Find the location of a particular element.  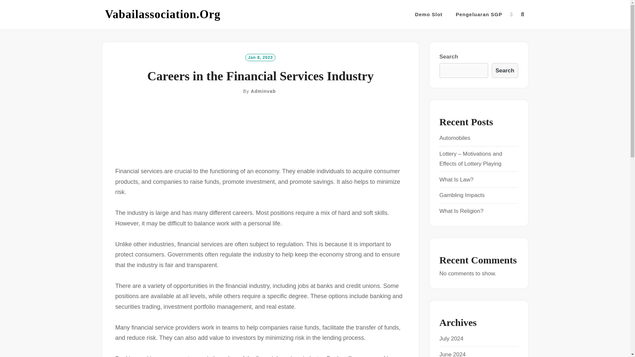

Jan 8, 2023 is located at coordinates (260, 57).